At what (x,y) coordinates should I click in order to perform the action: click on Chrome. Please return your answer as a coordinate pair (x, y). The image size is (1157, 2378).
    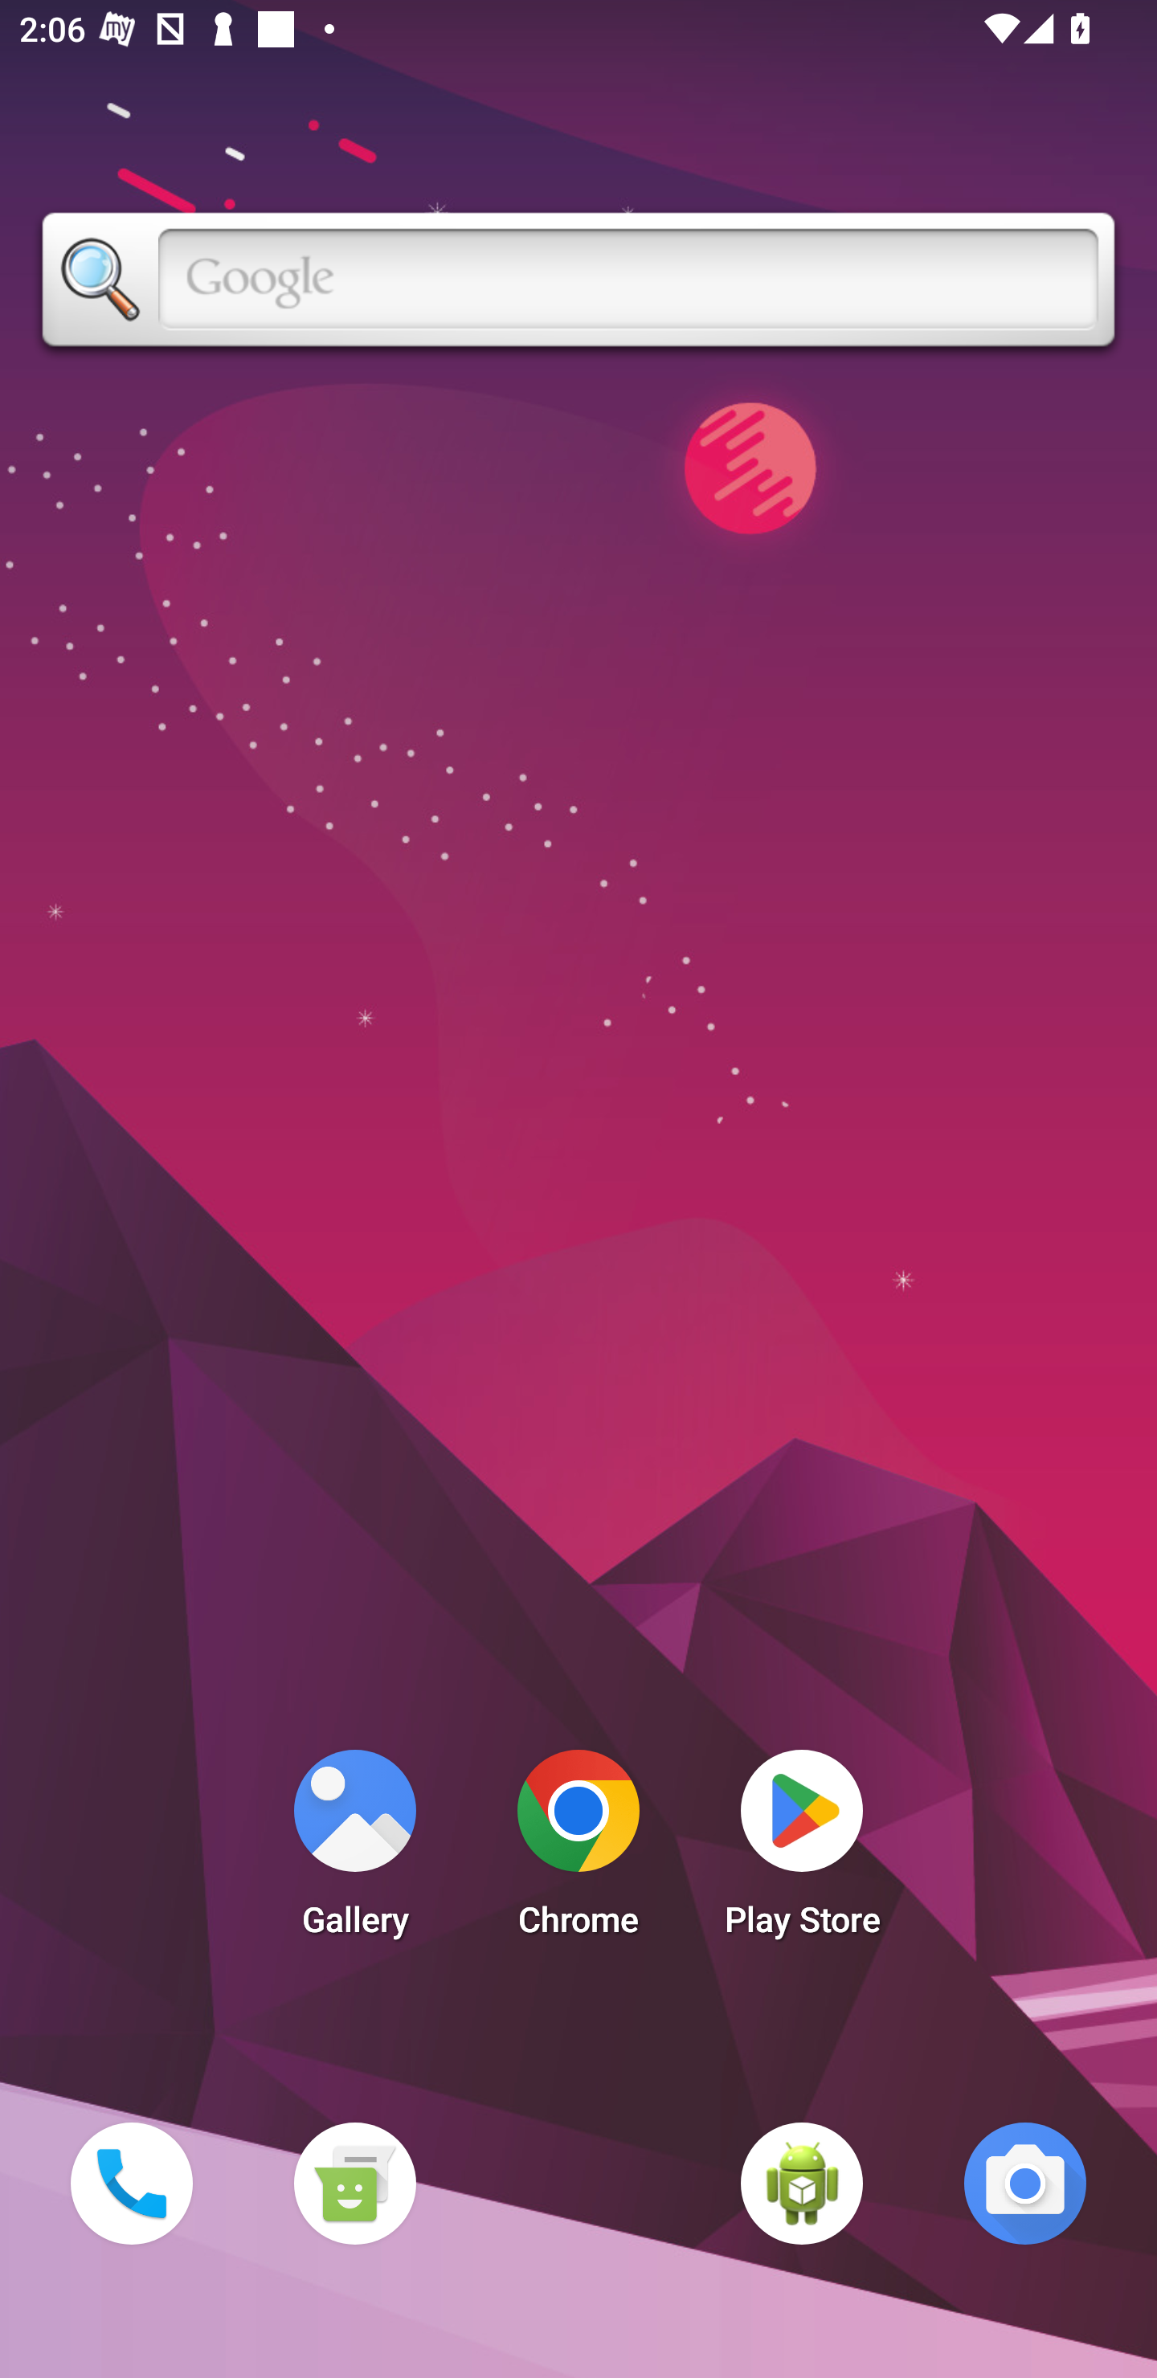
    Looking at the image, I should click on (578, 1851).